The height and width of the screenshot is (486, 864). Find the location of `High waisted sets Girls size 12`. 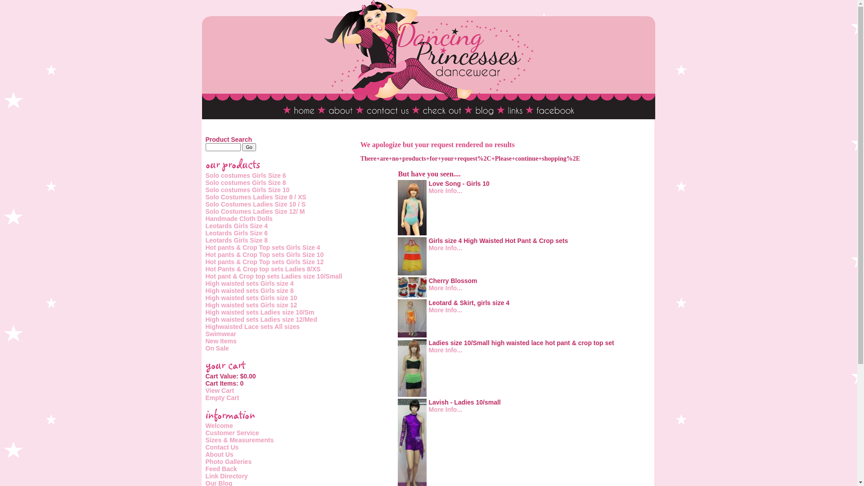

High waisted sets Girls size 12 is located at coordinates (251, 305).